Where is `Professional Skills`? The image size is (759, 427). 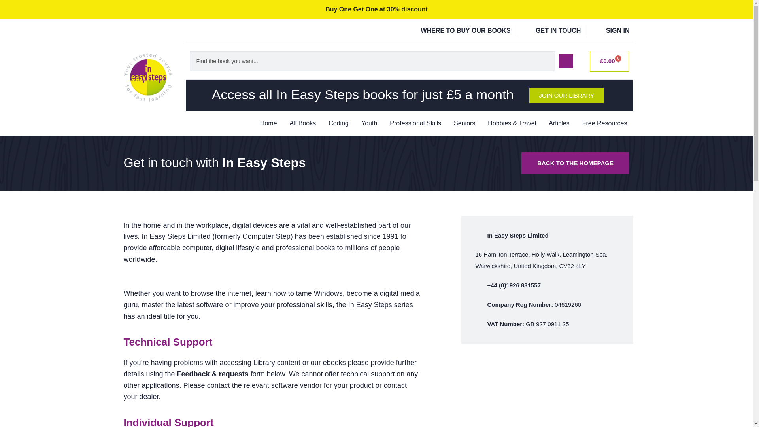 Professional Skills is located at coordinates (415, 123).